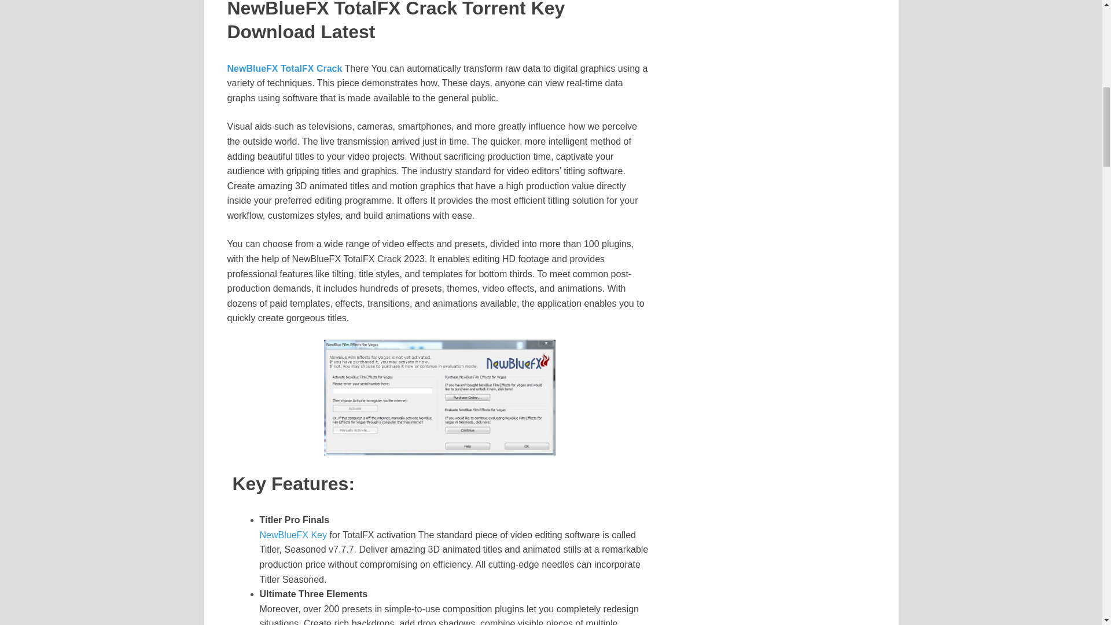 The image size is (1111, 625). Describe the element at coordinates (284, 68) in the screenshot. I see `NewBlueFX TotalFX Crack` at that location.